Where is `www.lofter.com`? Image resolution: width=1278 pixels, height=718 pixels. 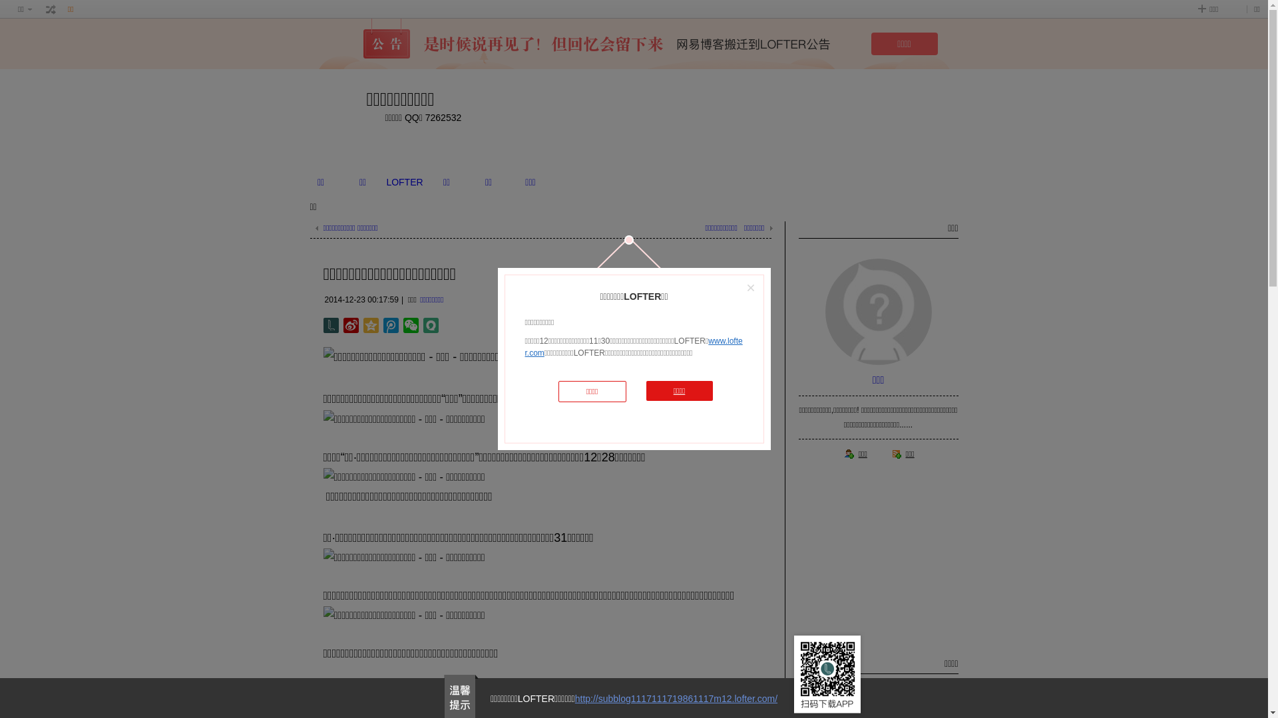
www.lofter.com is located at coordinates (634, 347).